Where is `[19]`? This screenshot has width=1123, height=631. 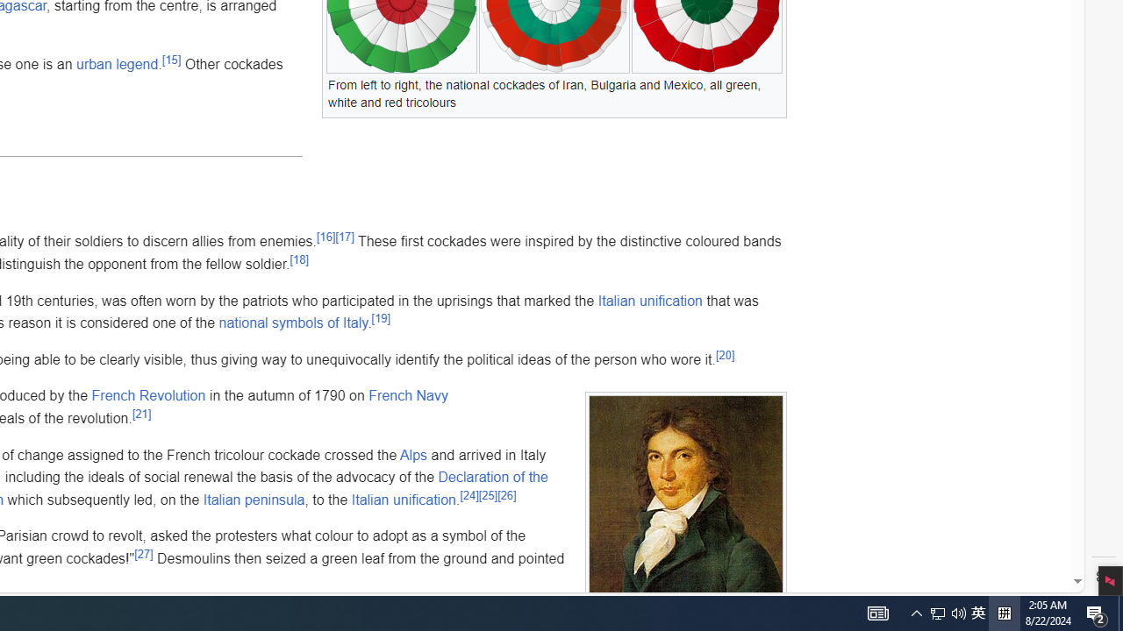 [19] is located at coordinates (381, 317).